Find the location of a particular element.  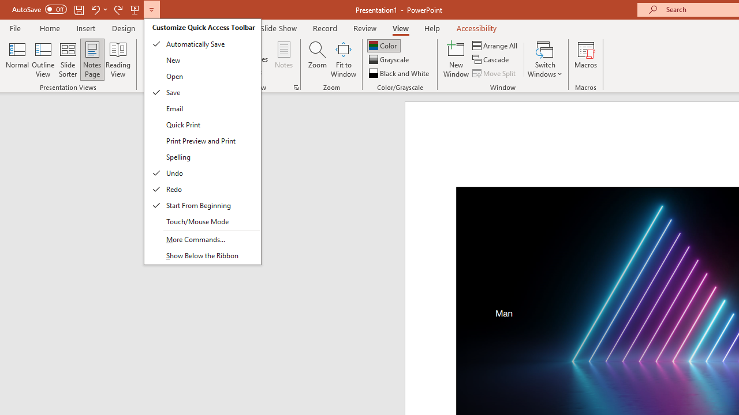

Grayscale is located at coordinates (390, 60).